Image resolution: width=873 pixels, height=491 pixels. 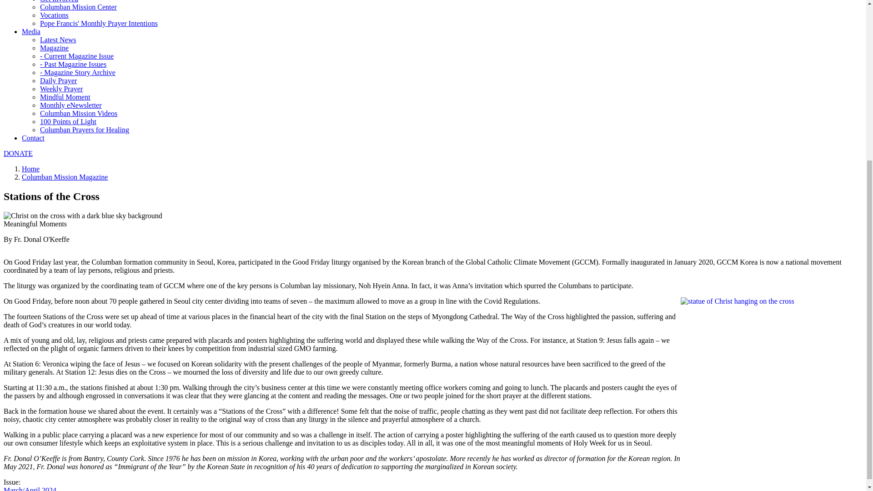 What do you see at coordinates (76, 55) in the screenshot?
I see `- Current Magazine Issue` at bounding box center [76, 55].